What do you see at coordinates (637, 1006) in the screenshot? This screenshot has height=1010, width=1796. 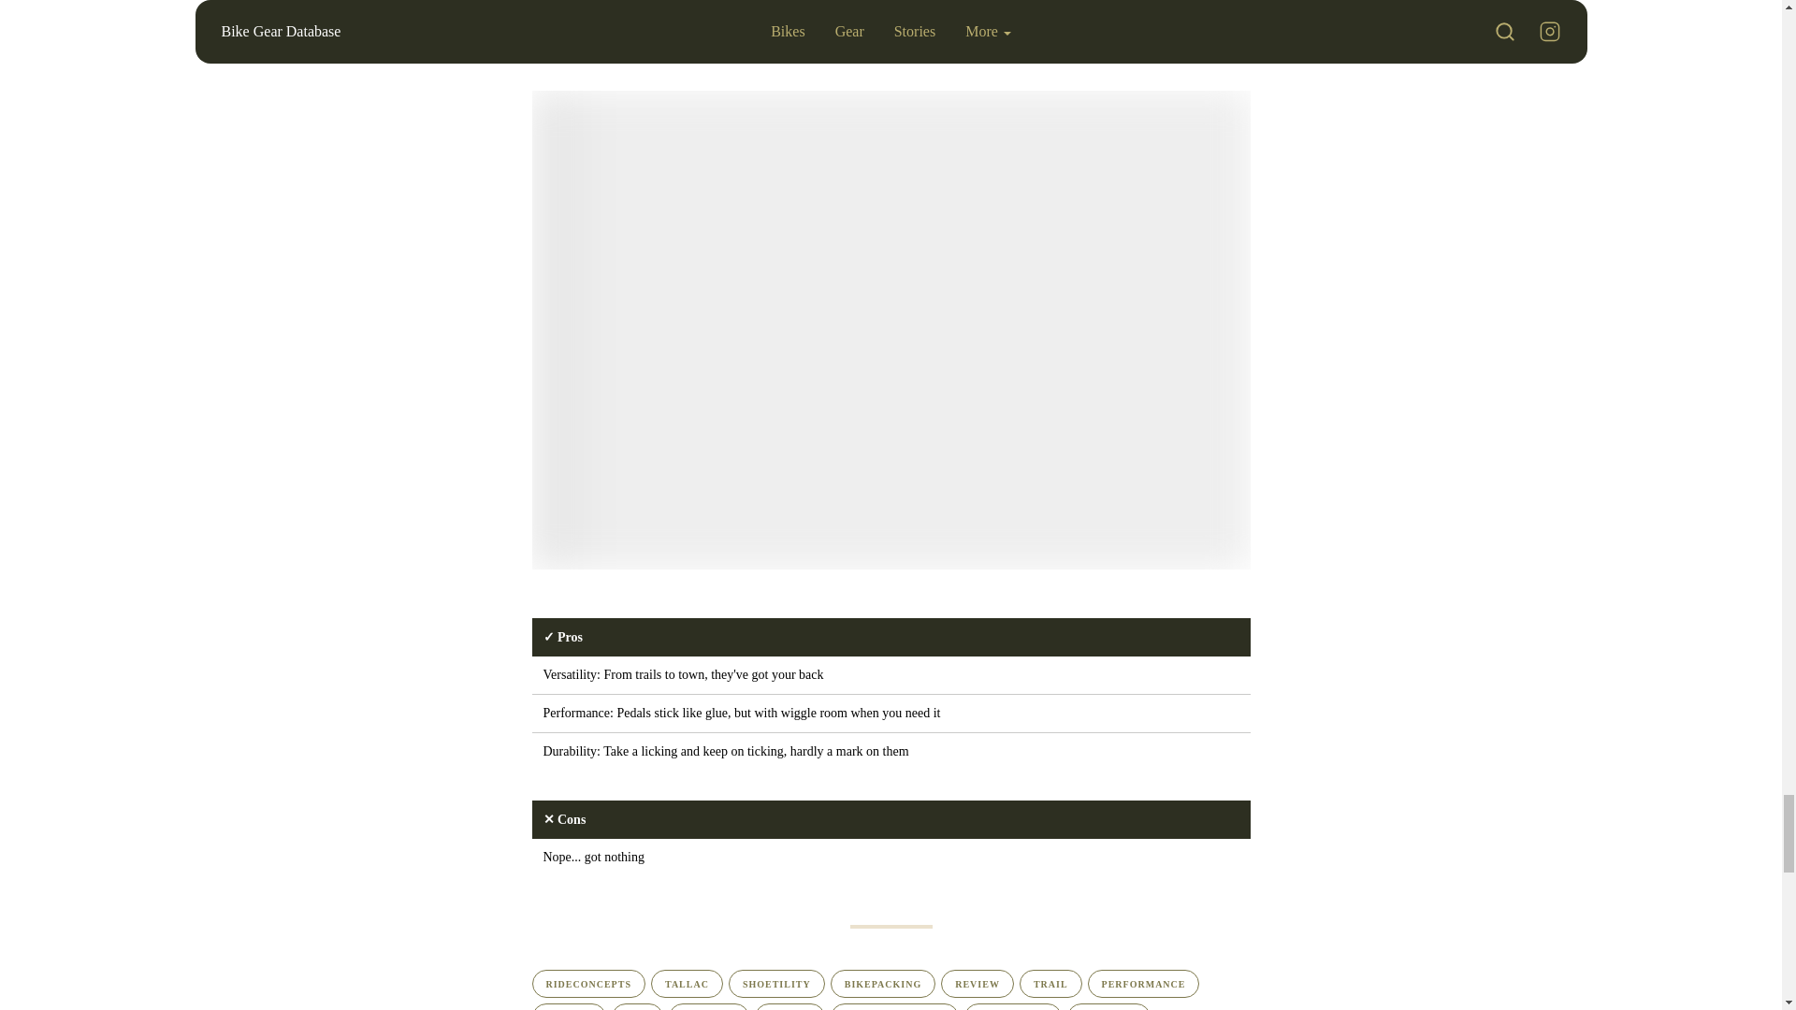 I see `BOA` at bounding box center [637, 1006].